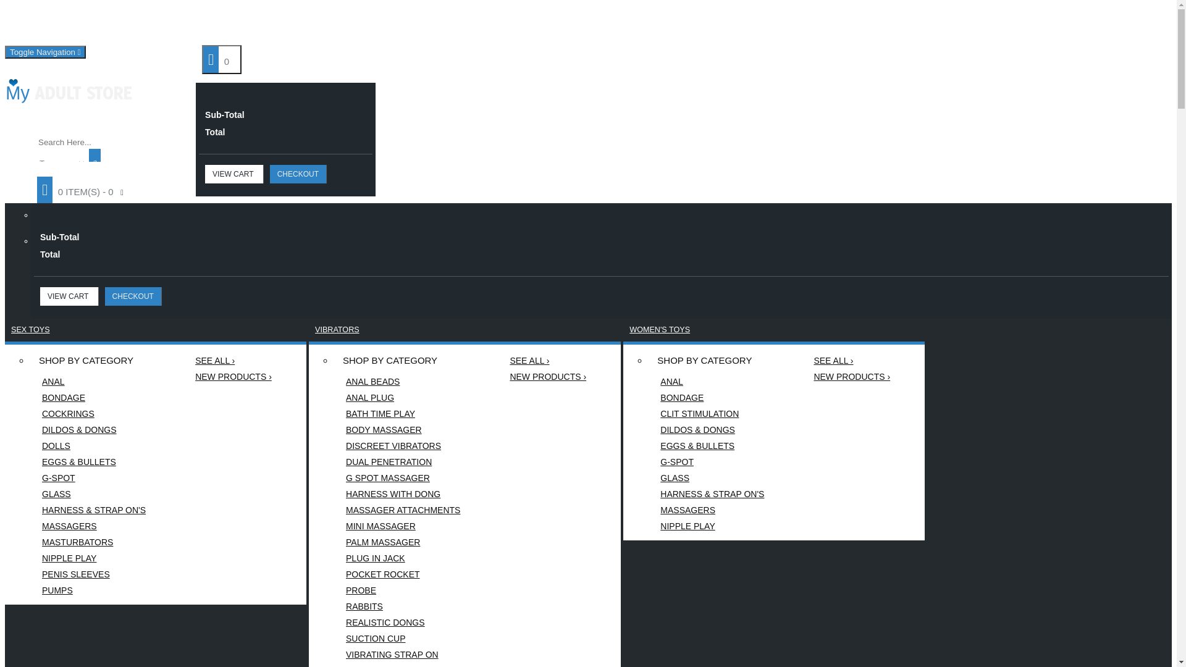 This screenshot has height=667, width=1186. What do you see at coordinates (403, 623) in the screenshot?
I see `REALISTIC DONGS` at bounding box center [403, 623].